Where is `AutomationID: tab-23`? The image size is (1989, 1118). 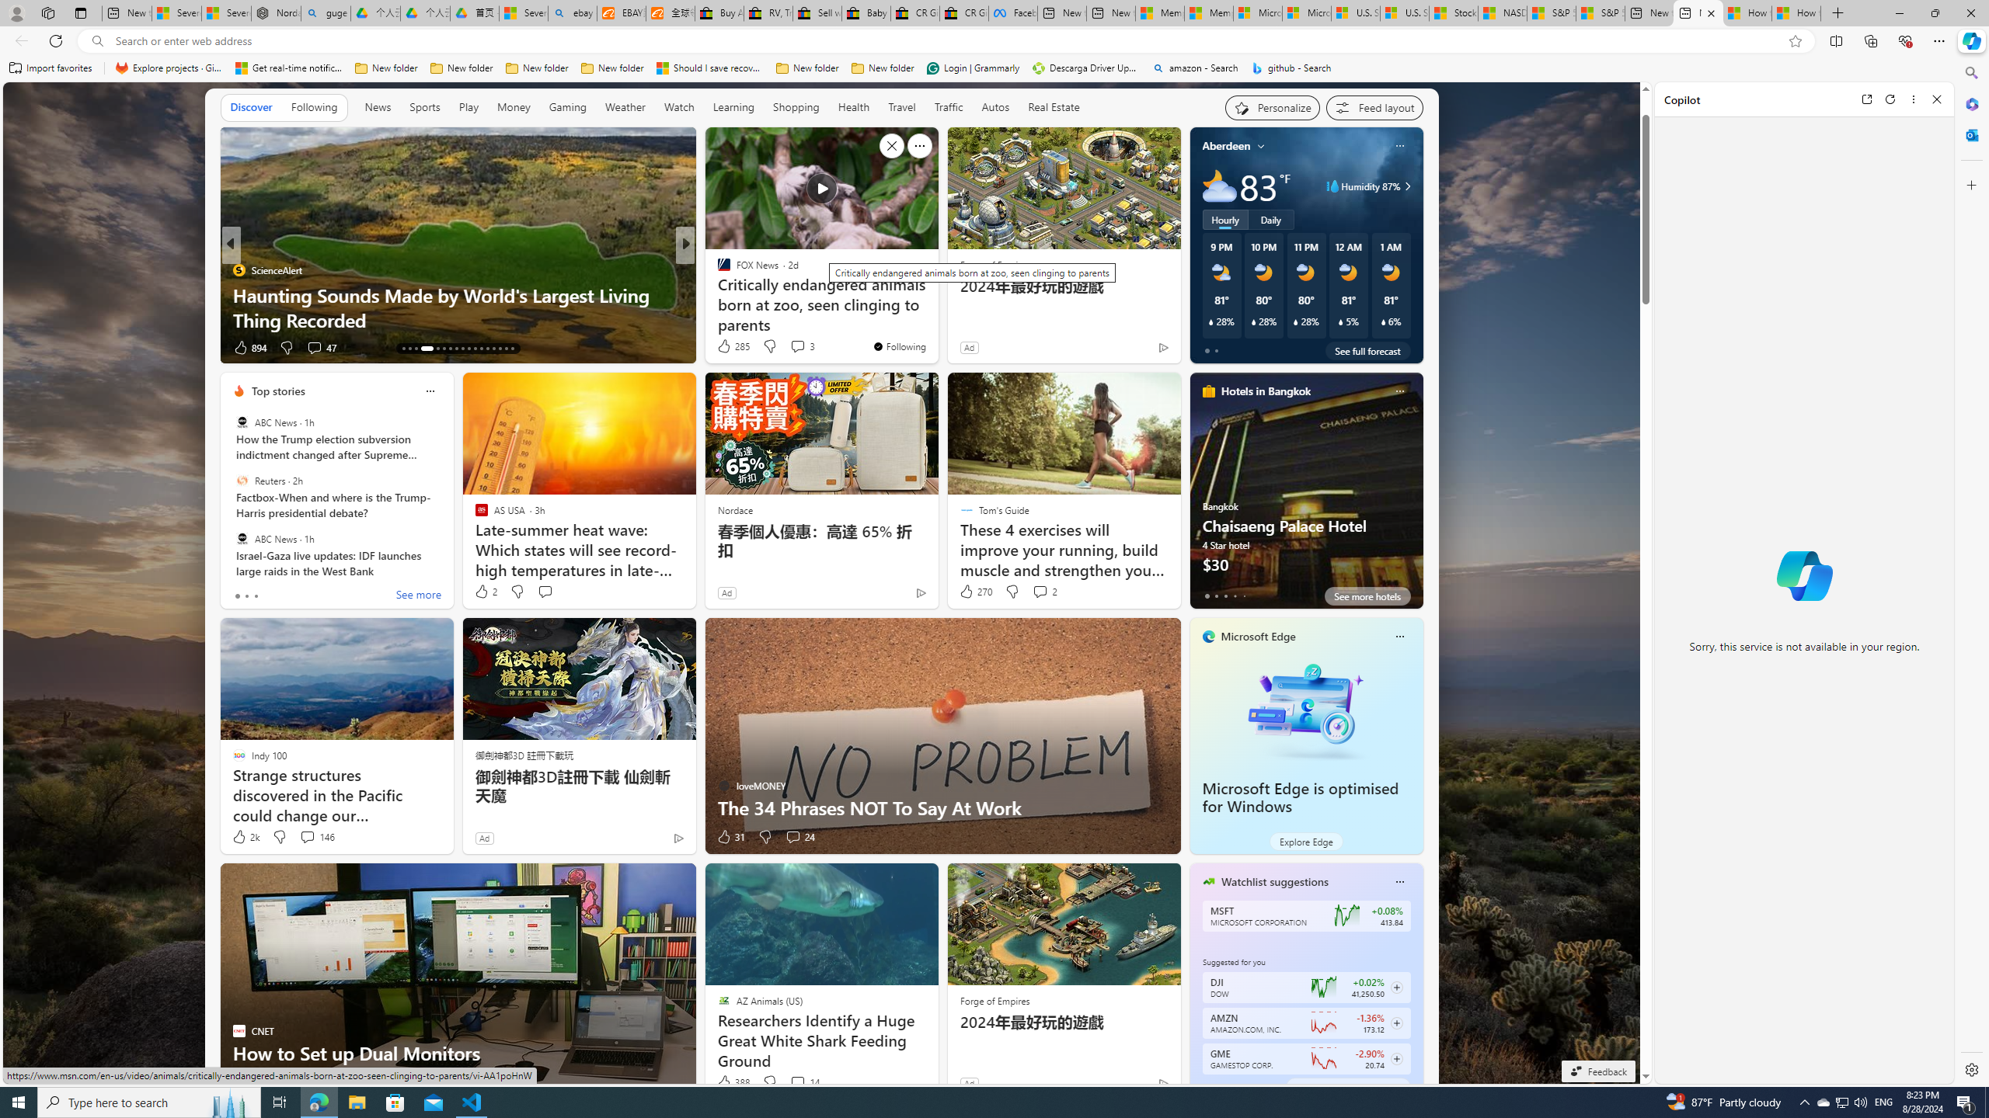
AutomationID: tab-23 is located at coordinates (475, 349).